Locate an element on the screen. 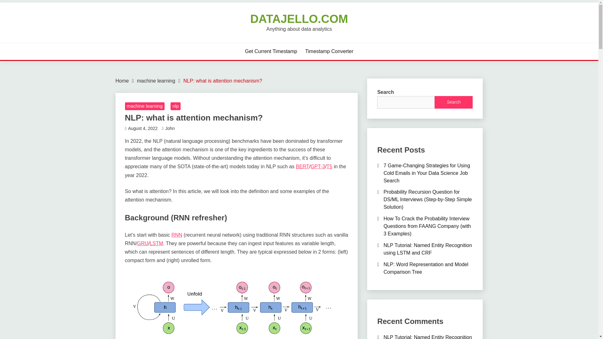 The width and height of the screenshot is (603, 339). RNN is located at coordinates (177, 235).